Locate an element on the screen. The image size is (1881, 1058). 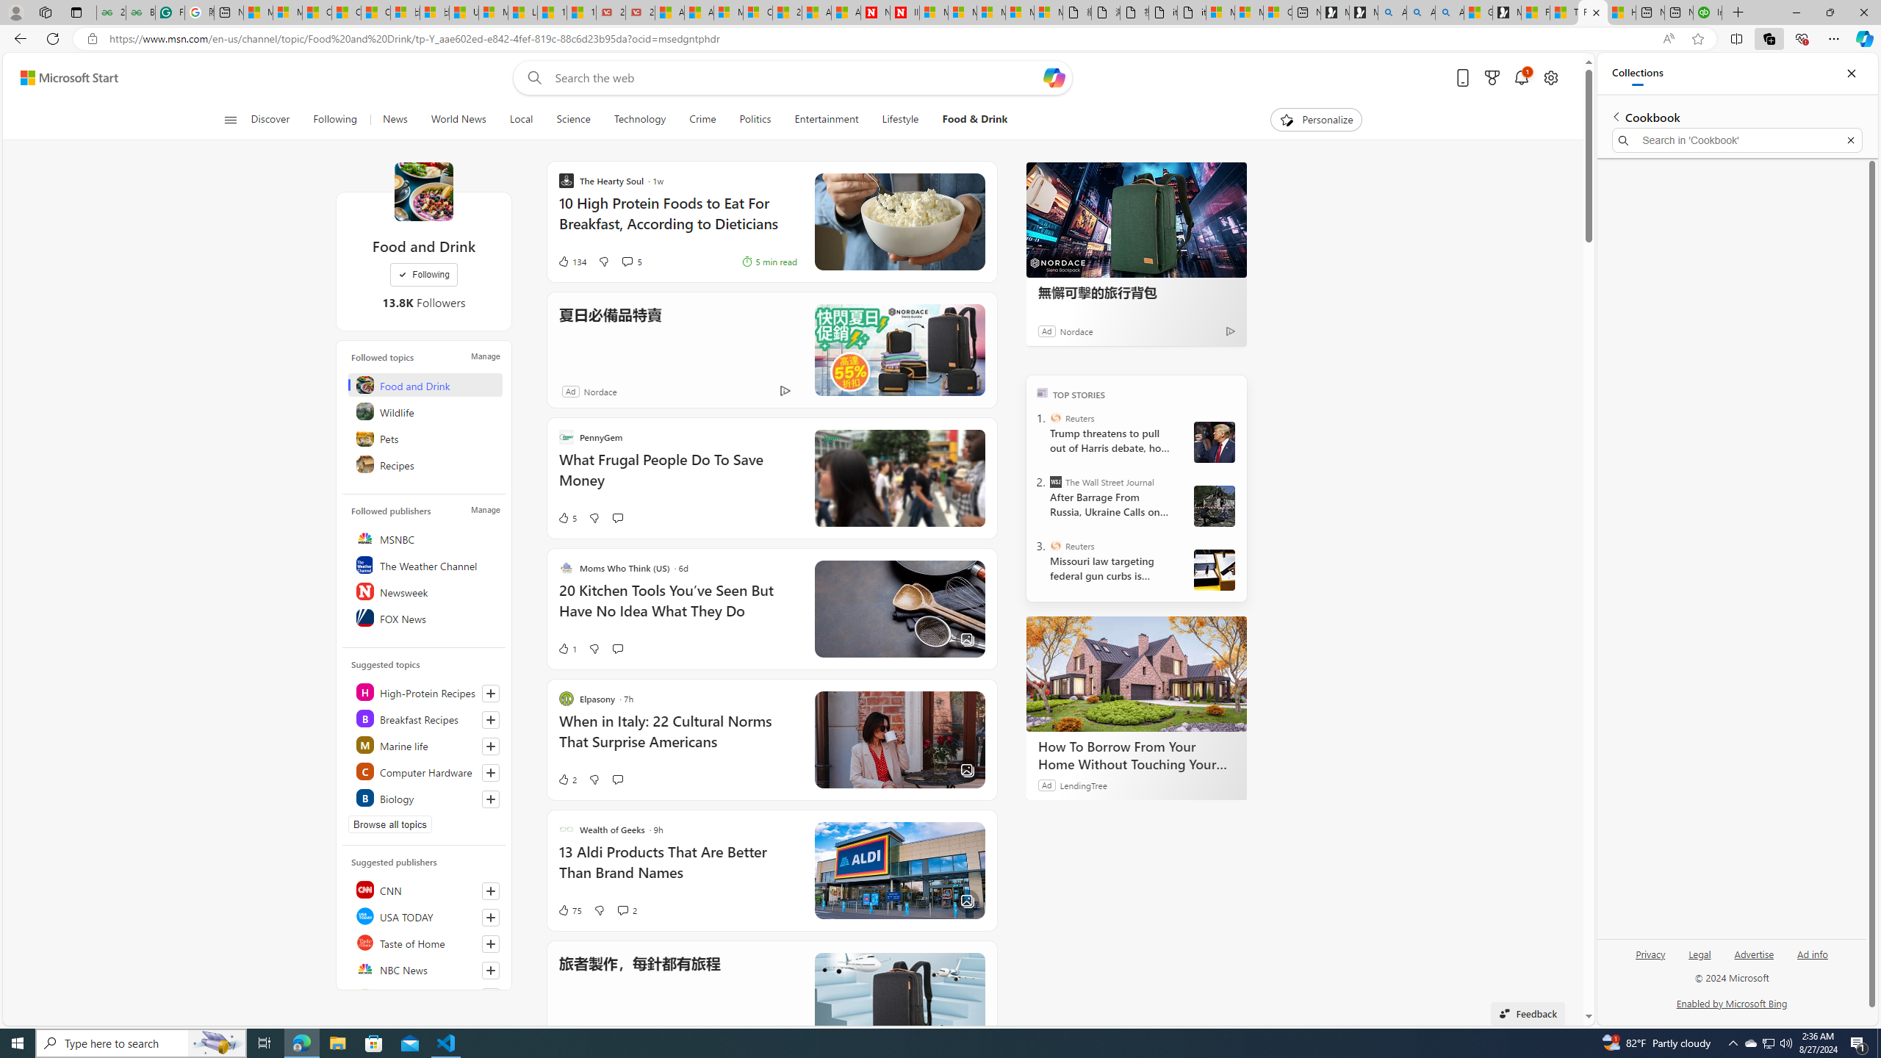
View site information is located at coordinates (91, 39).